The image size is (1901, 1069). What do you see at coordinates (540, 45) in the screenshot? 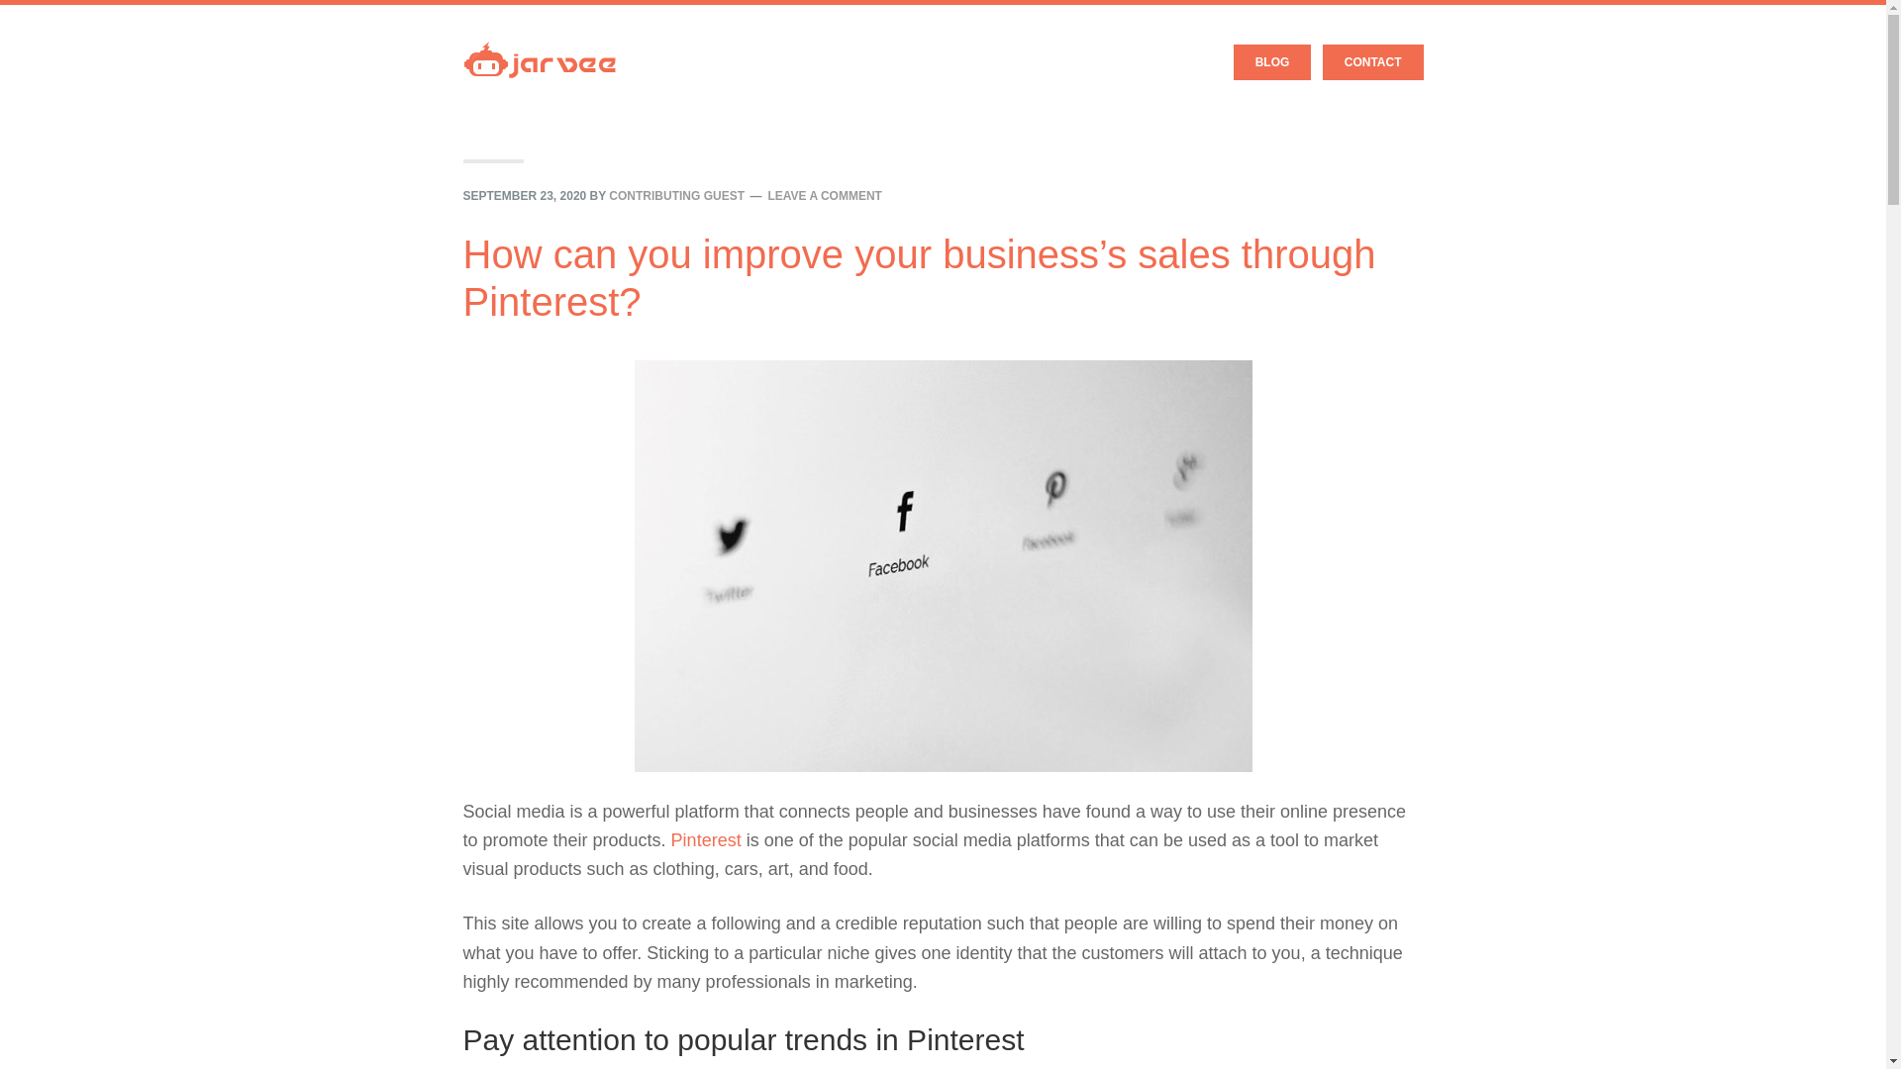
I see `JARVEE` at bounding box center [540, 45].